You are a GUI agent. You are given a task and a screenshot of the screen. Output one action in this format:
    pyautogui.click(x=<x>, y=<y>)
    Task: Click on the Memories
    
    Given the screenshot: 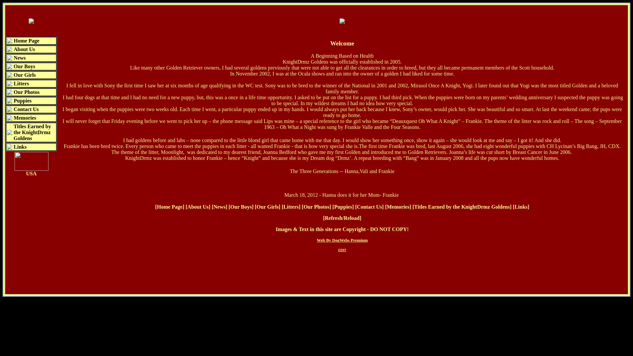 What is the action you would take?
    pyautogui.click(x=24, y=118)
    